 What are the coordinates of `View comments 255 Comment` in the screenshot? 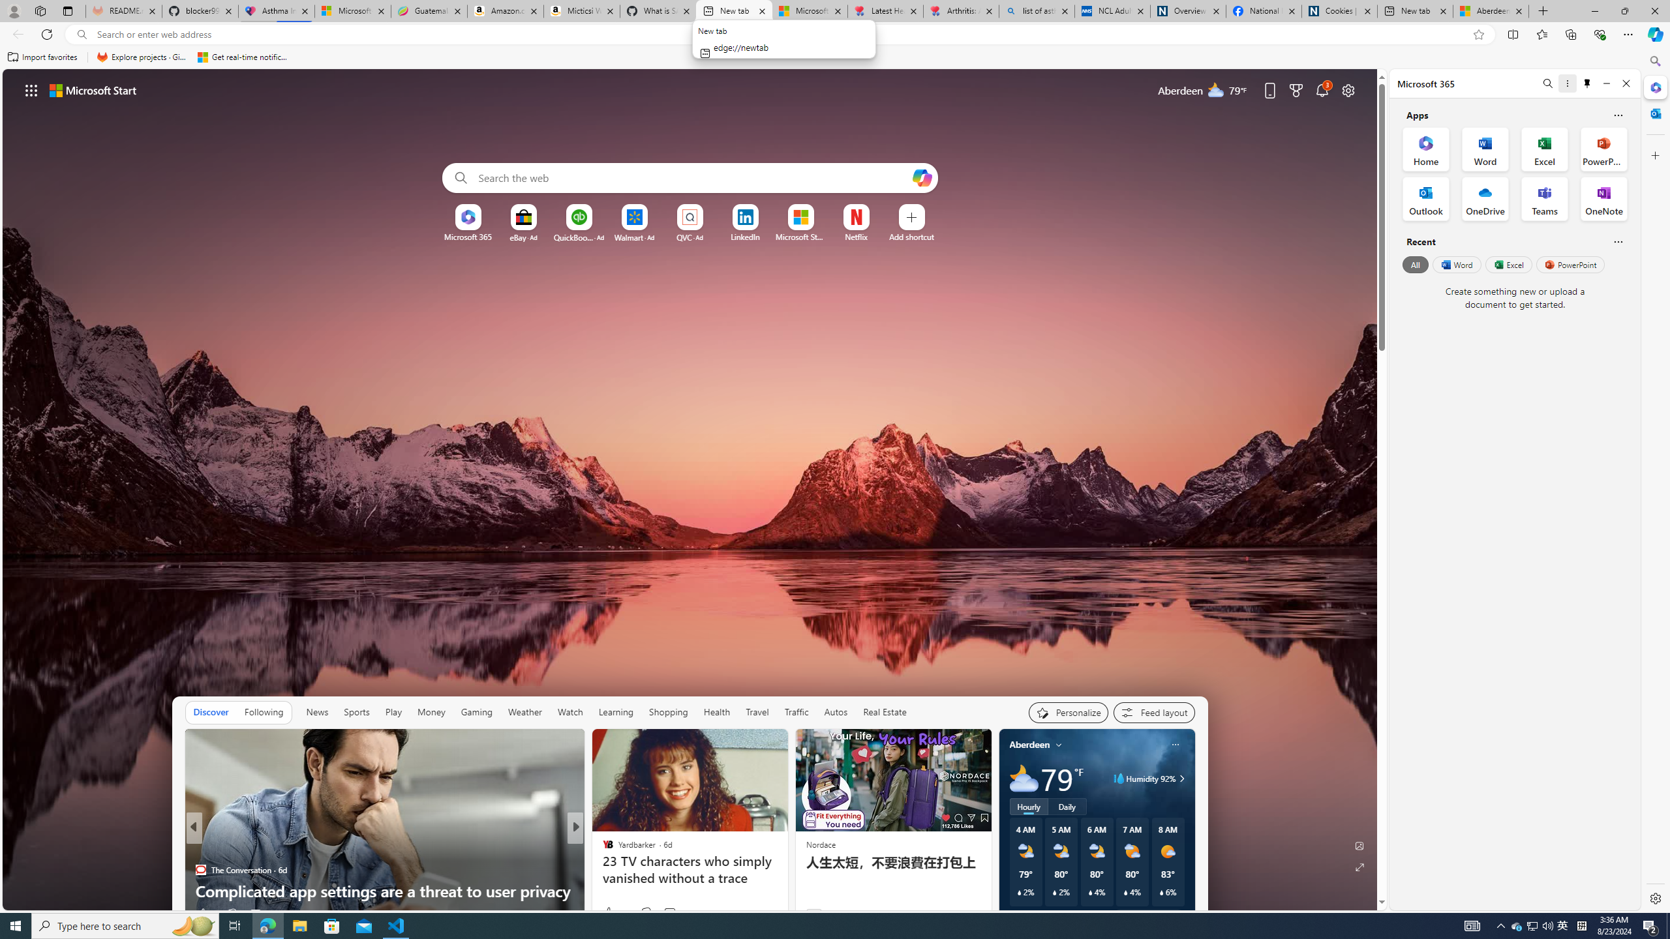 It's located at (669, 913).